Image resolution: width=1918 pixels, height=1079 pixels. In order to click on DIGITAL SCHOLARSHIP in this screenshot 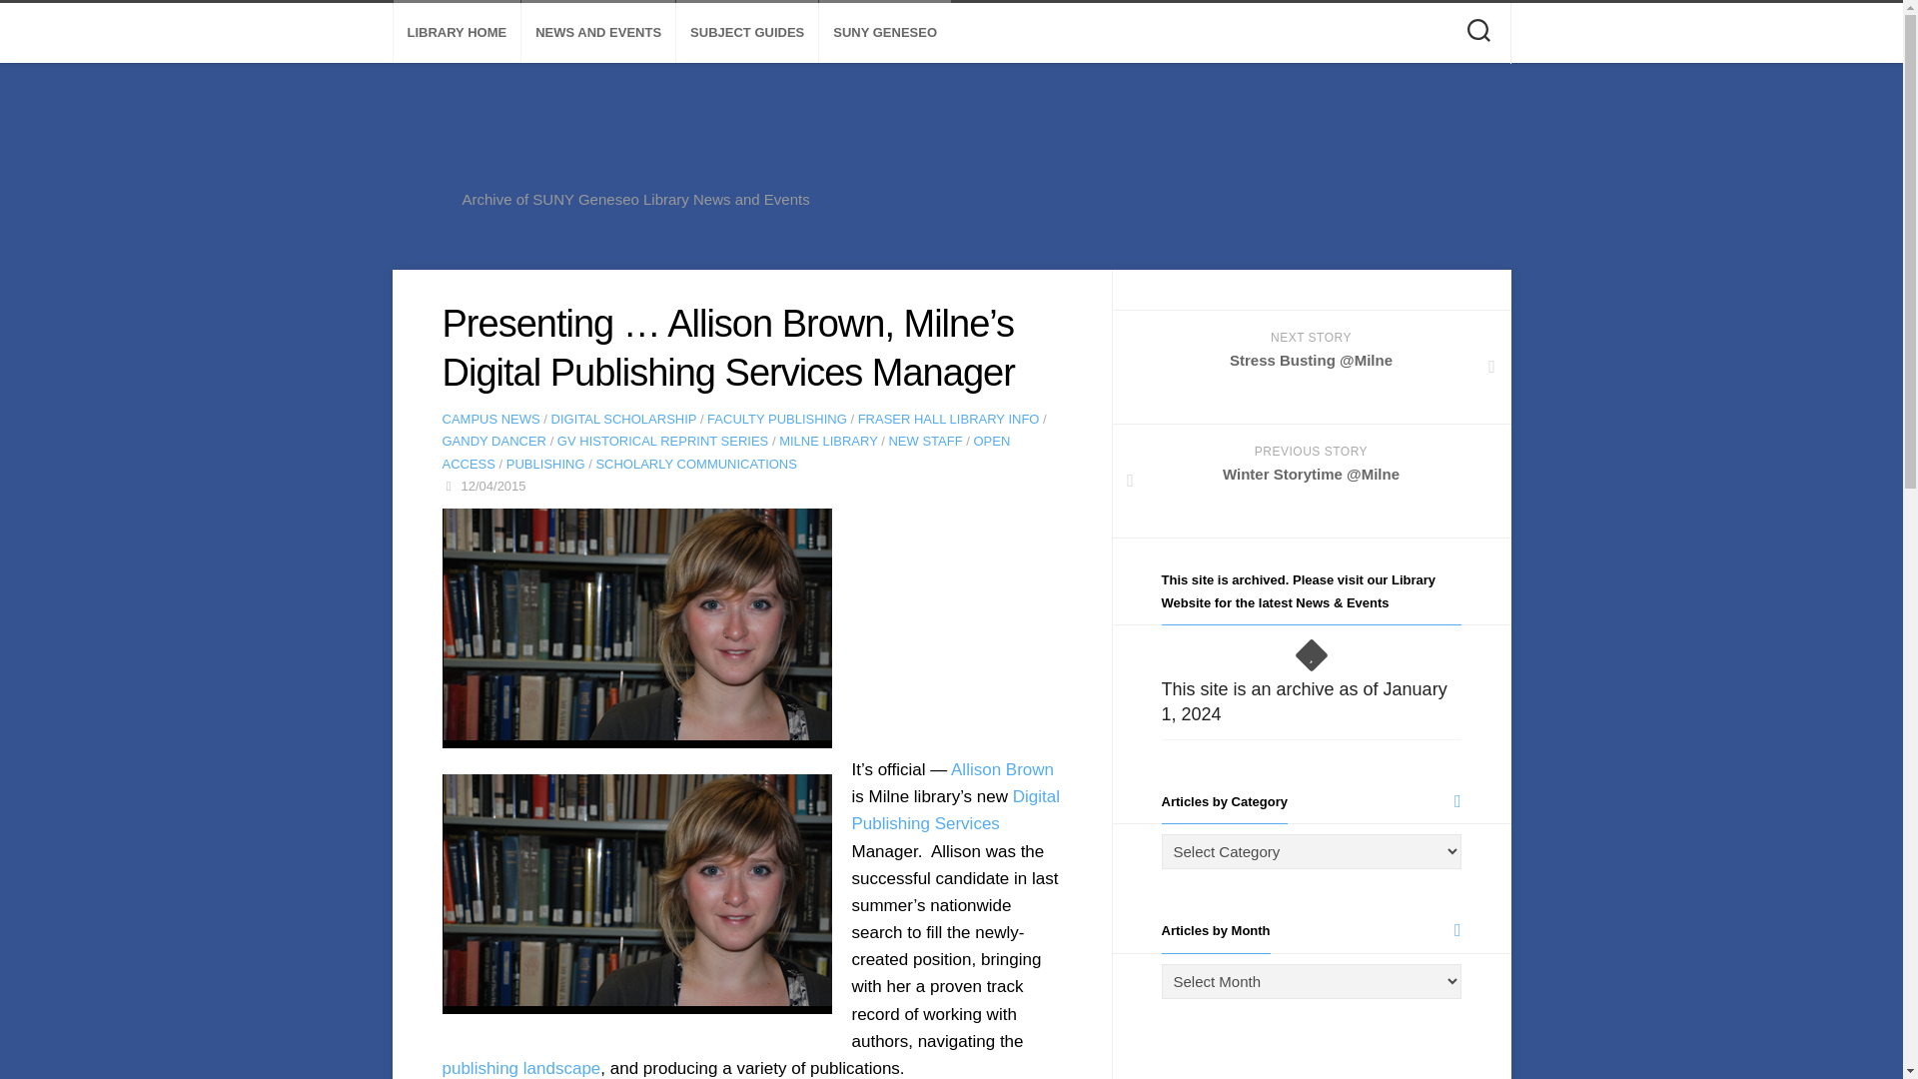, I will do `click(624, 418)`.